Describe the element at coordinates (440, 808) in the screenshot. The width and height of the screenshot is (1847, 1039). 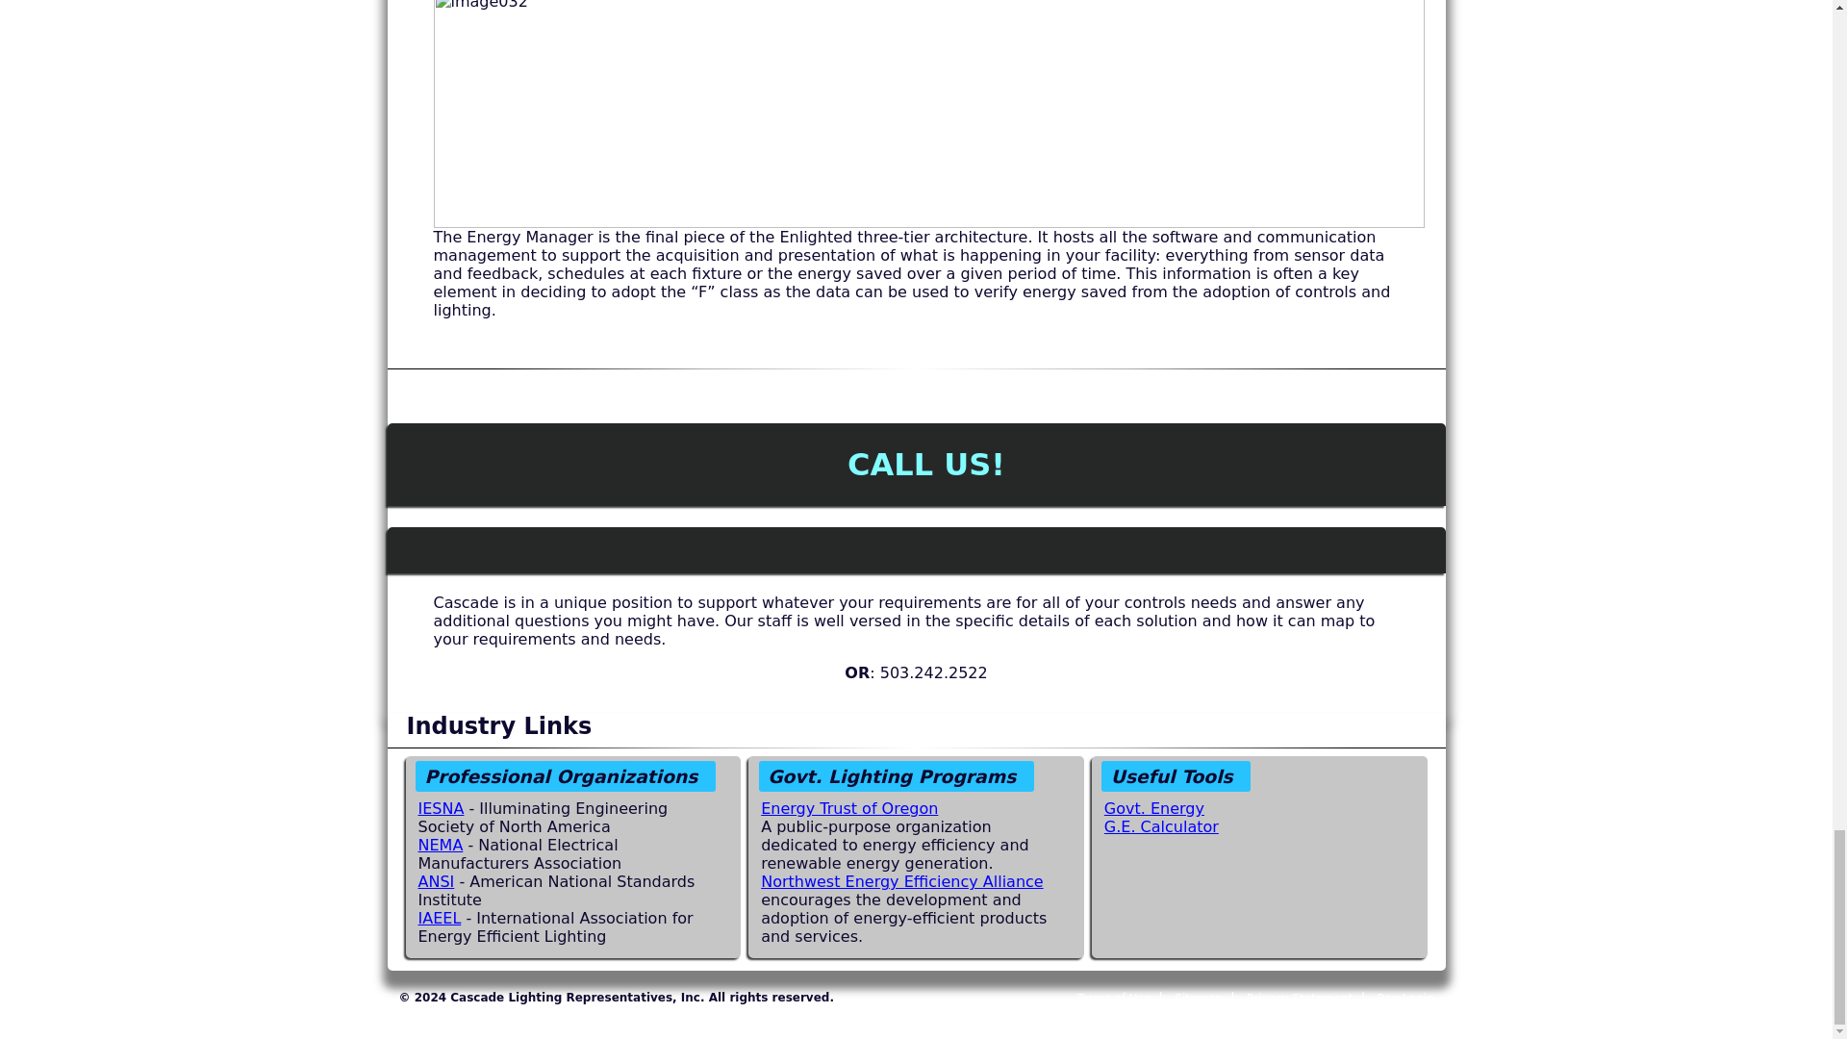
I see `IESNA` at that location.